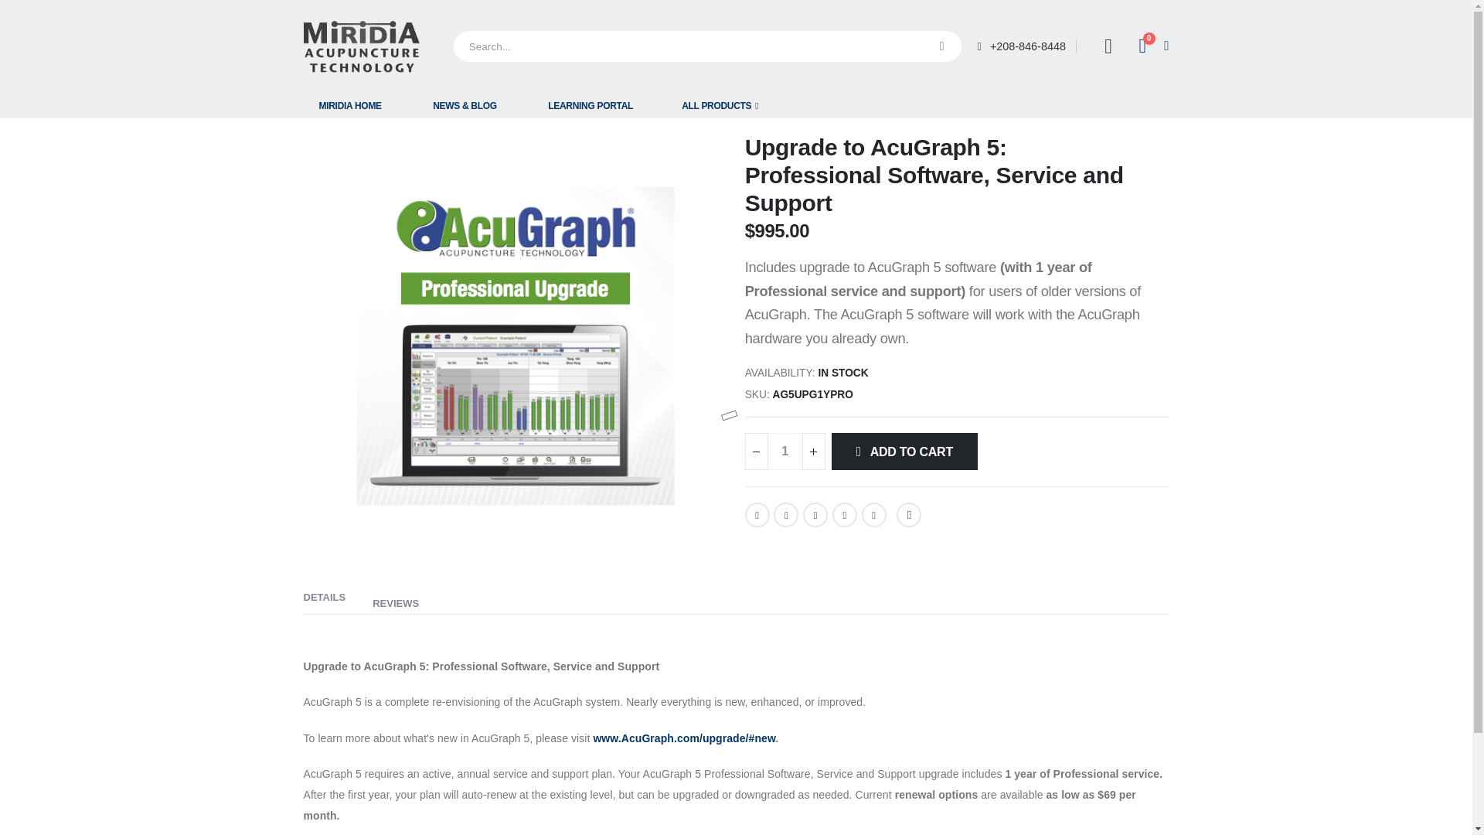 The height and width of the screenshot is (835, 1484). I want to click on Miridia Acupuncture Technology, so click(1108, 46).